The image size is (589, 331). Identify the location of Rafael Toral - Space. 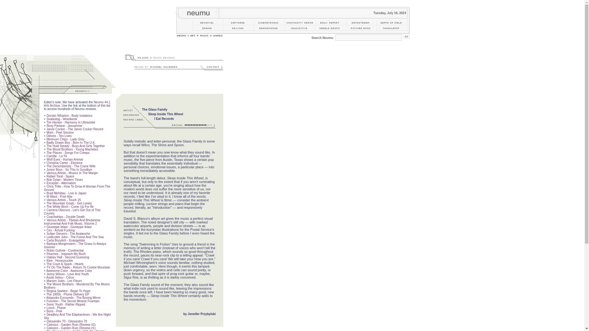
(60, 177).